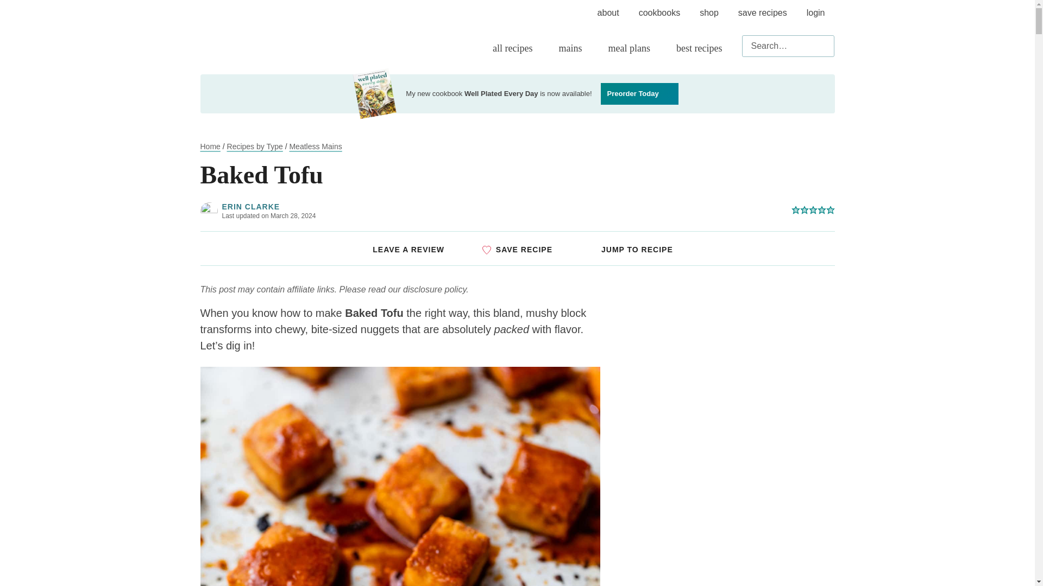 This screenshot has width=1043, height=586. I want to click on Share on Facebook, so click(553, 211).